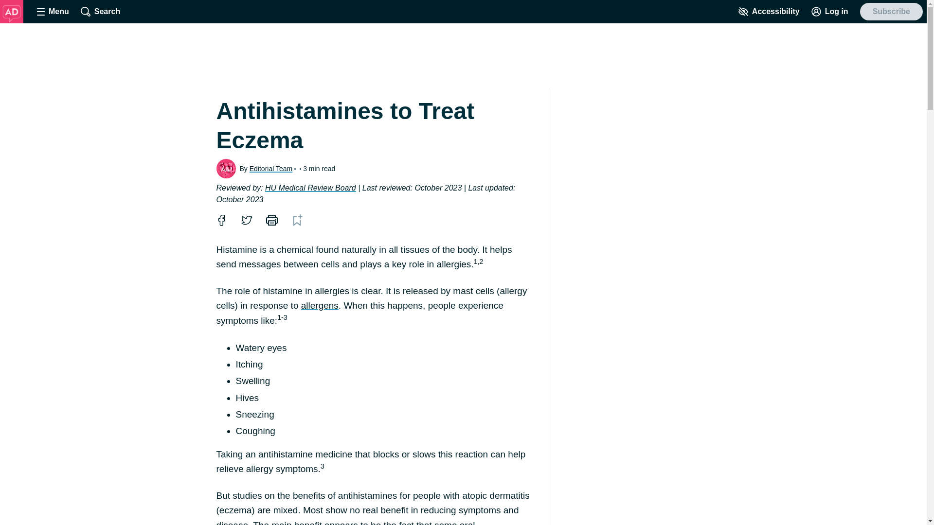 The width and height of the screenshot is (934, 525). I want to click on Editorial Team, so click(270, 168).